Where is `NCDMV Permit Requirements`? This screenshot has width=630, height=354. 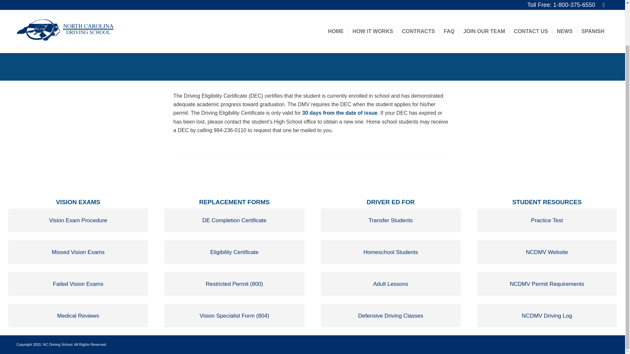
NCDMV Permit Requirements is located at coordinates (547, 284).